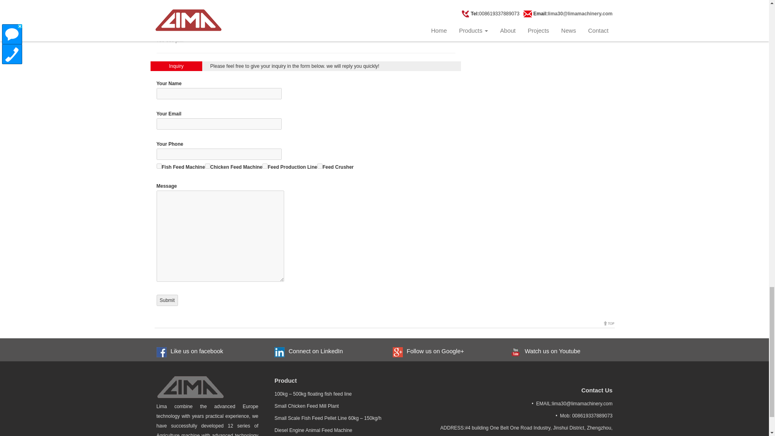 The image size is (775, 436). What do you see at coordinates (207, 166) in the screenshot?
I see `Chicken Feed Machine` at bounding box center [207, 166].